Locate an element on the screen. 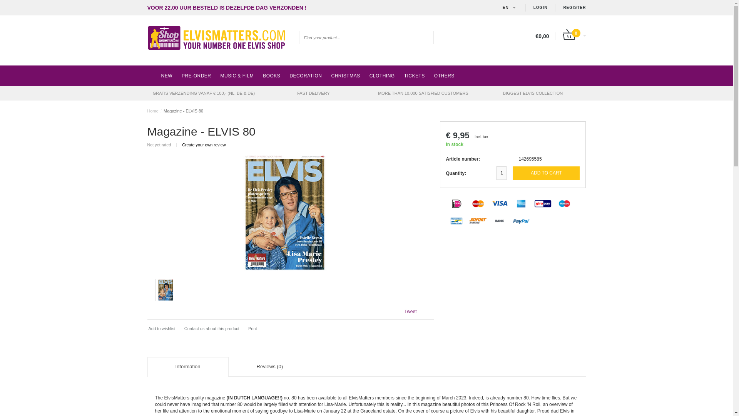 The height and width of the screenshot is (416, 739). BOOKS is located at coordinates (271, 75).